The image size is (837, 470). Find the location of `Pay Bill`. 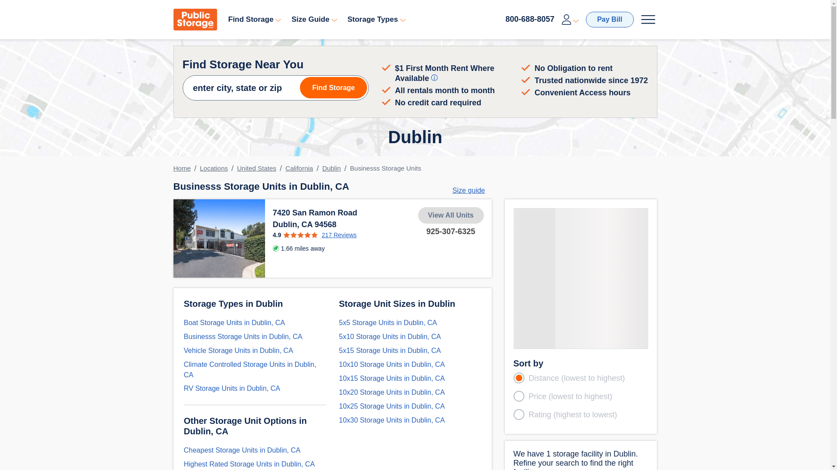

Pay Bill is located at coordinates (609, 19).